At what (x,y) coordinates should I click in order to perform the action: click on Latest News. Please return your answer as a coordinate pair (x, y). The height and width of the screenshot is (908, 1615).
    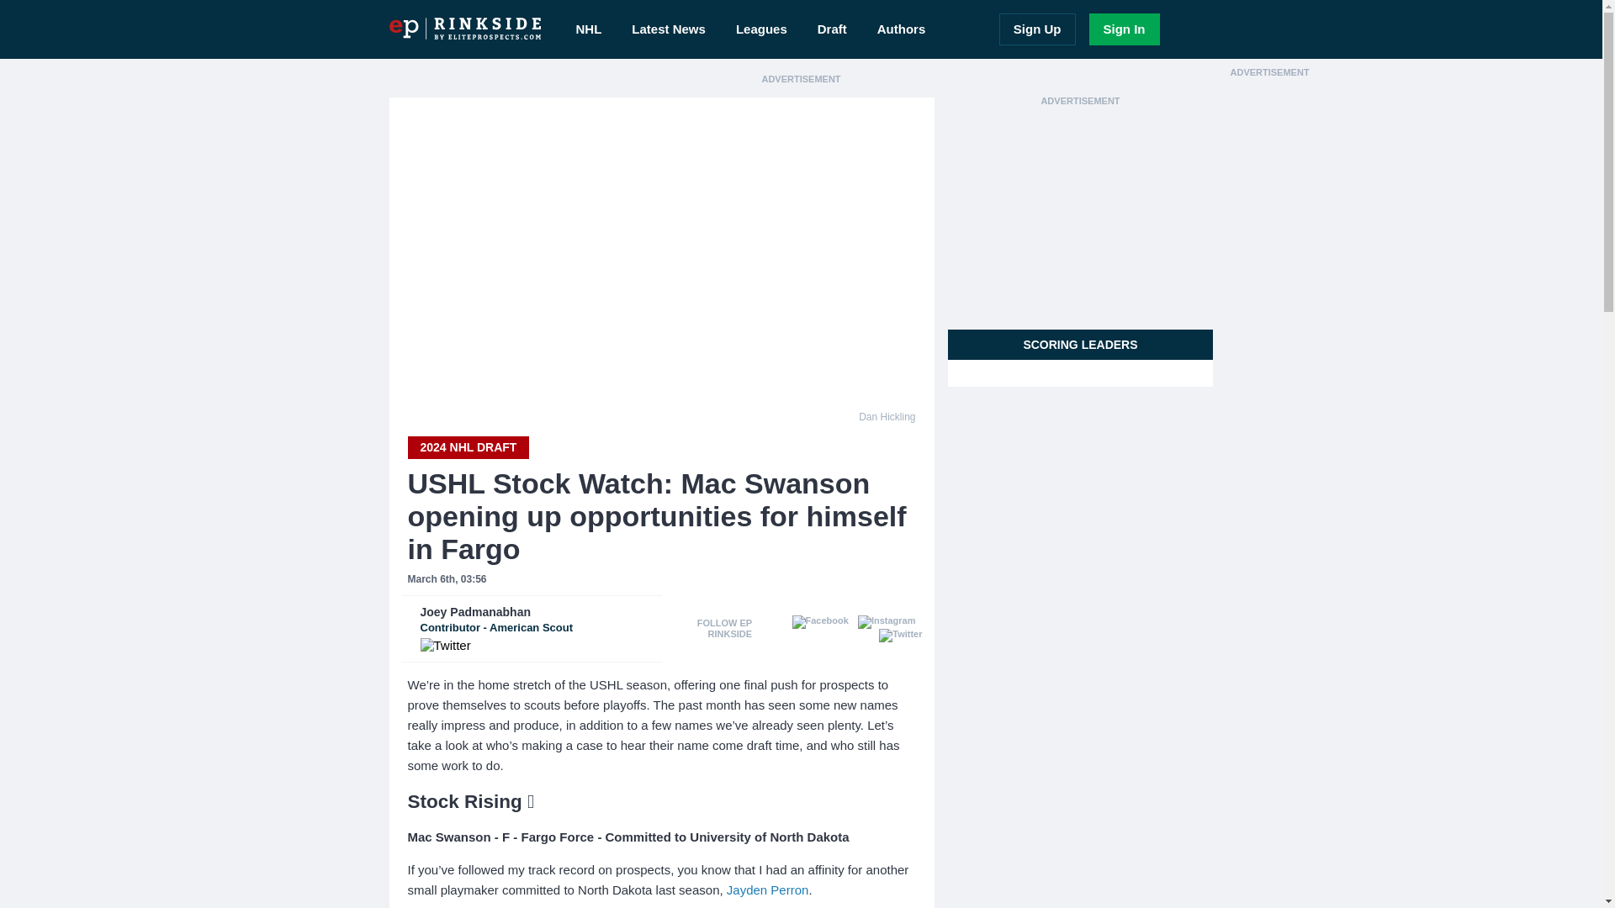
    Looking at the image, I should click on (767, 890).